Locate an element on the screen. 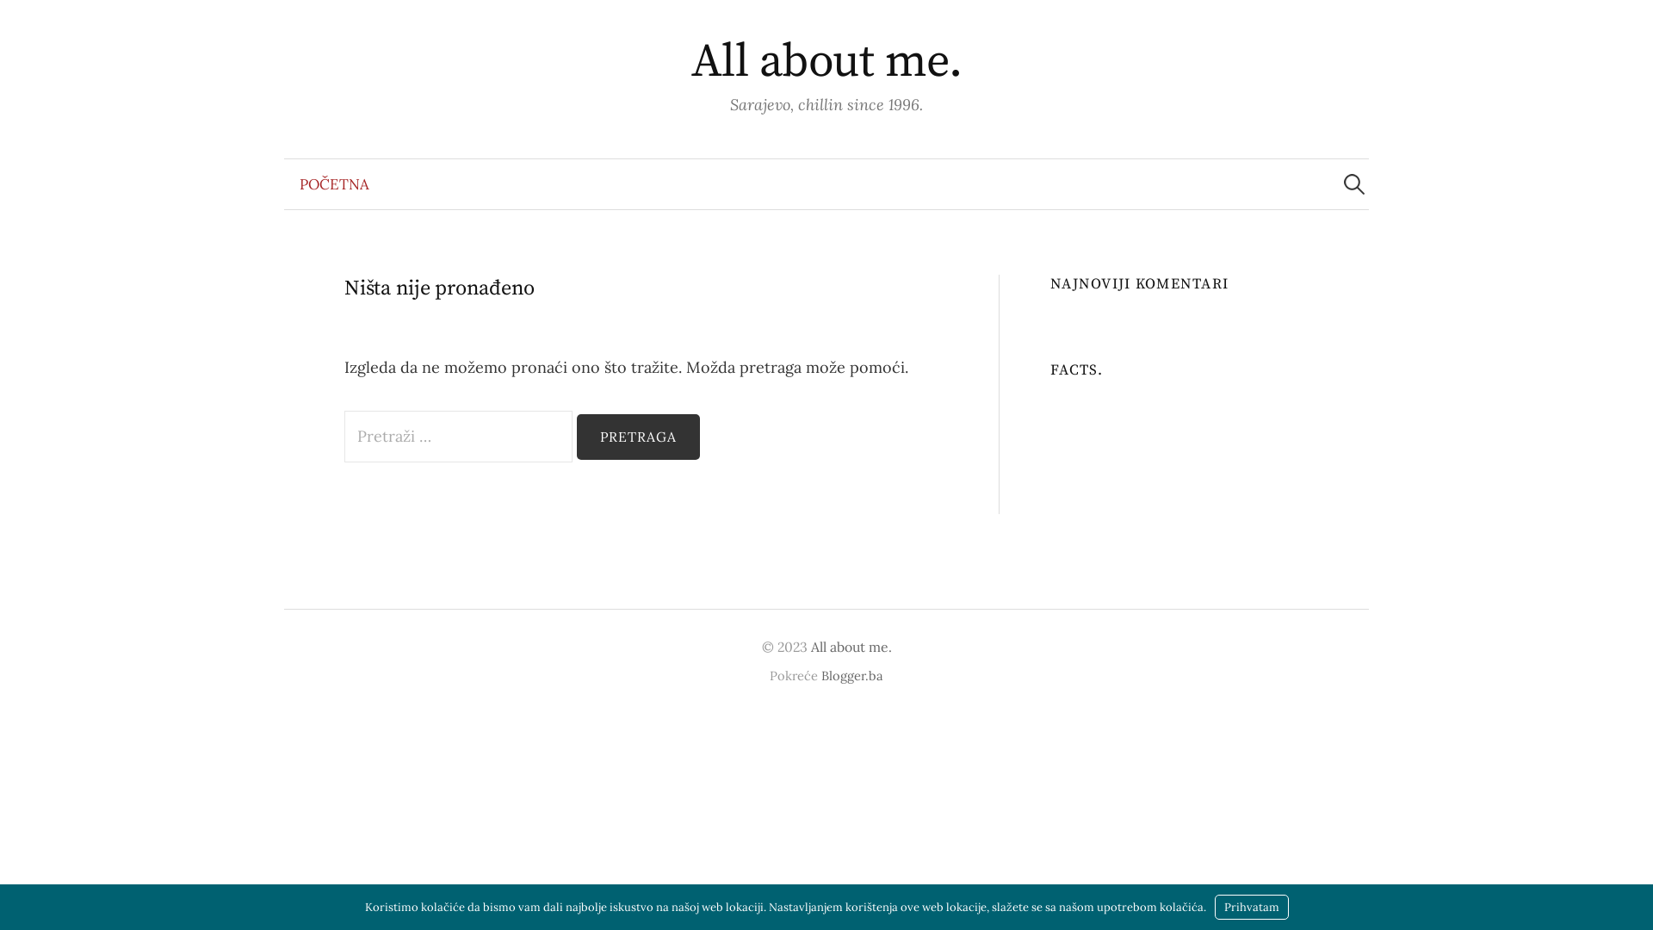  Pretraga is located at coordinates (22, 22).